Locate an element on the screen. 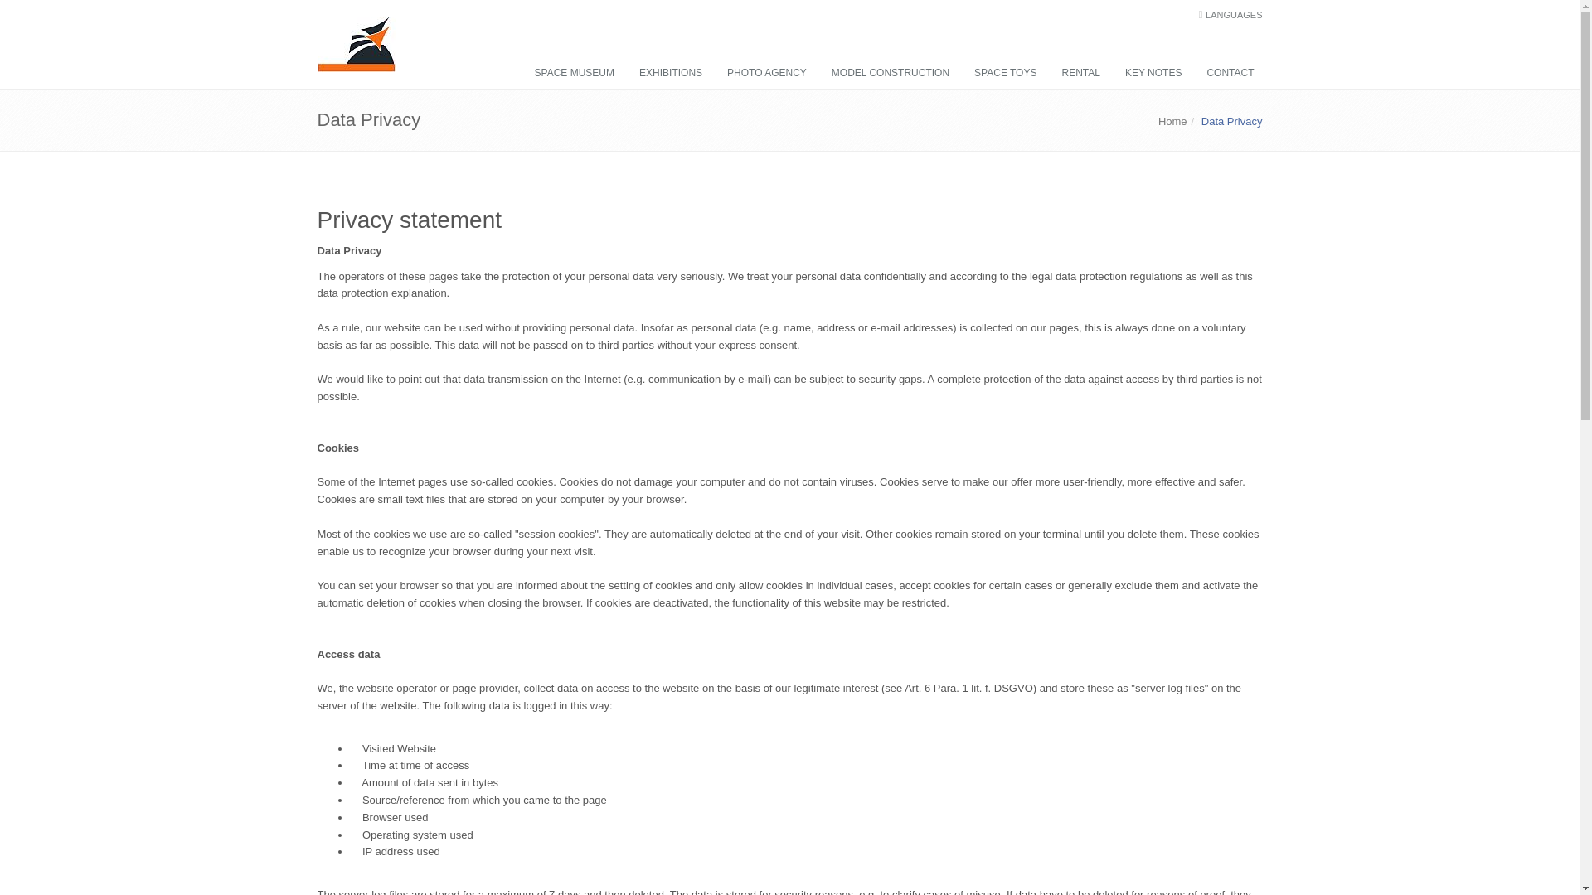  KEY NOTES is located at coordinates (1148, 74).